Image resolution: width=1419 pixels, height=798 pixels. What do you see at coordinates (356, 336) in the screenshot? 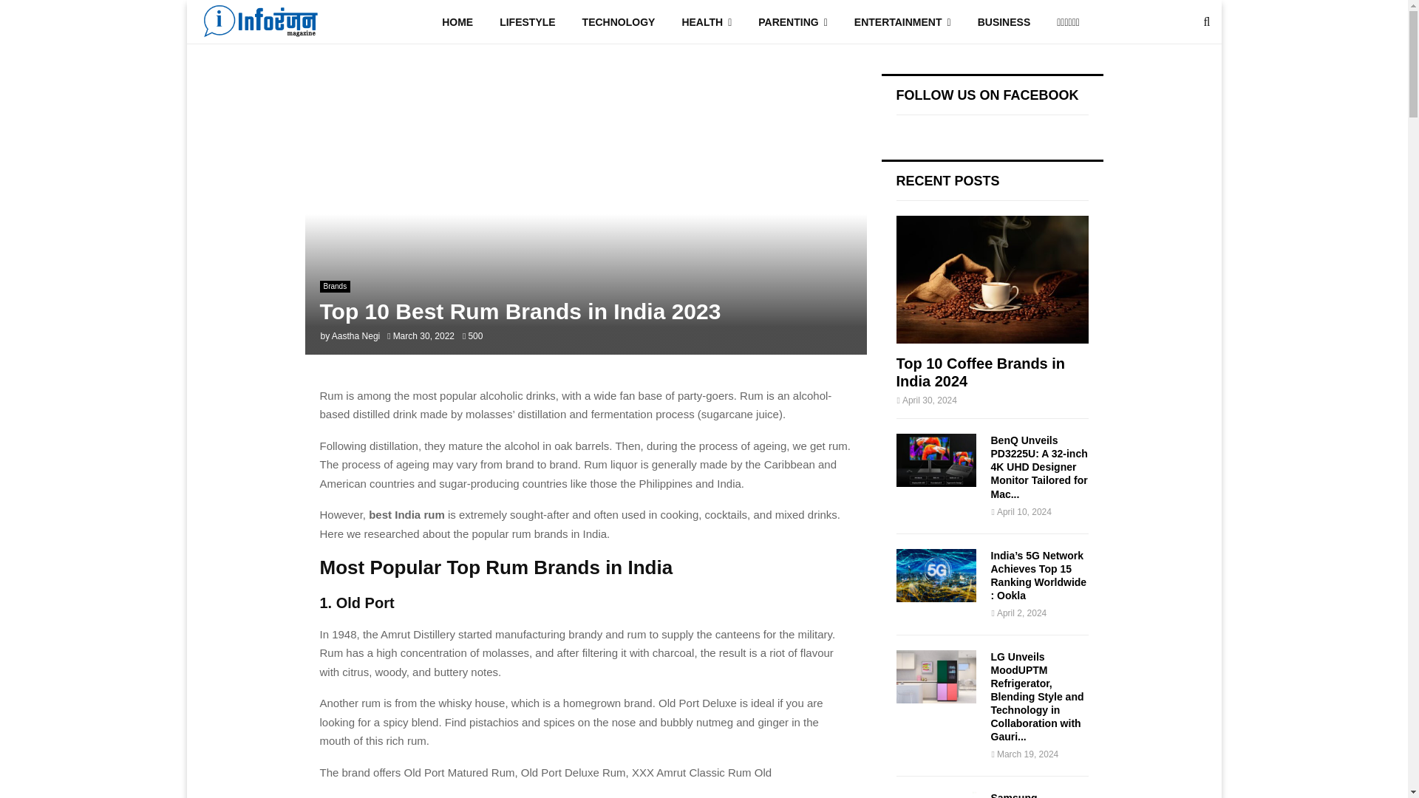
I see `Aastha Negi` at bounding box center [356, 336].